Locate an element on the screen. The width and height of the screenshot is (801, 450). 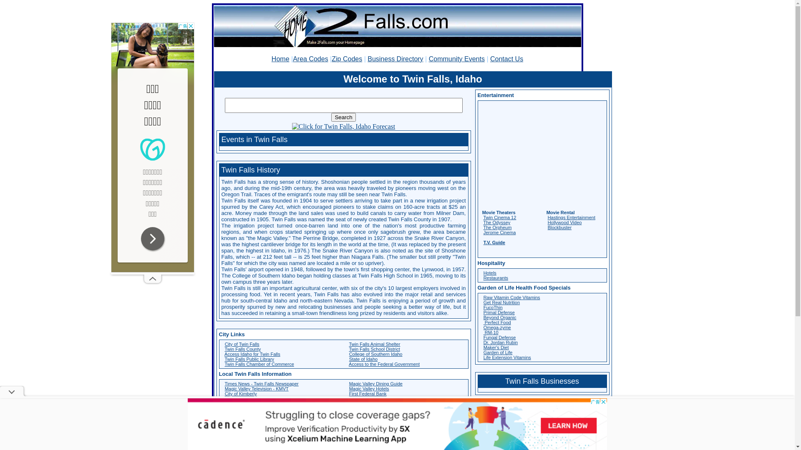
Business Directory is located at coordinates (395, 59).